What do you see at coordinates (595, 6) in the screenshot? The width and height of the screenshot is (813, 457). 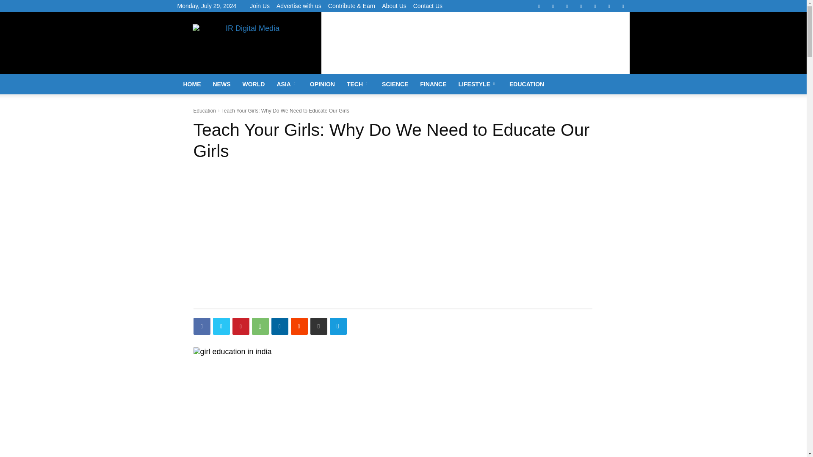 I see `Twitter` at bounding box center [595, 6].